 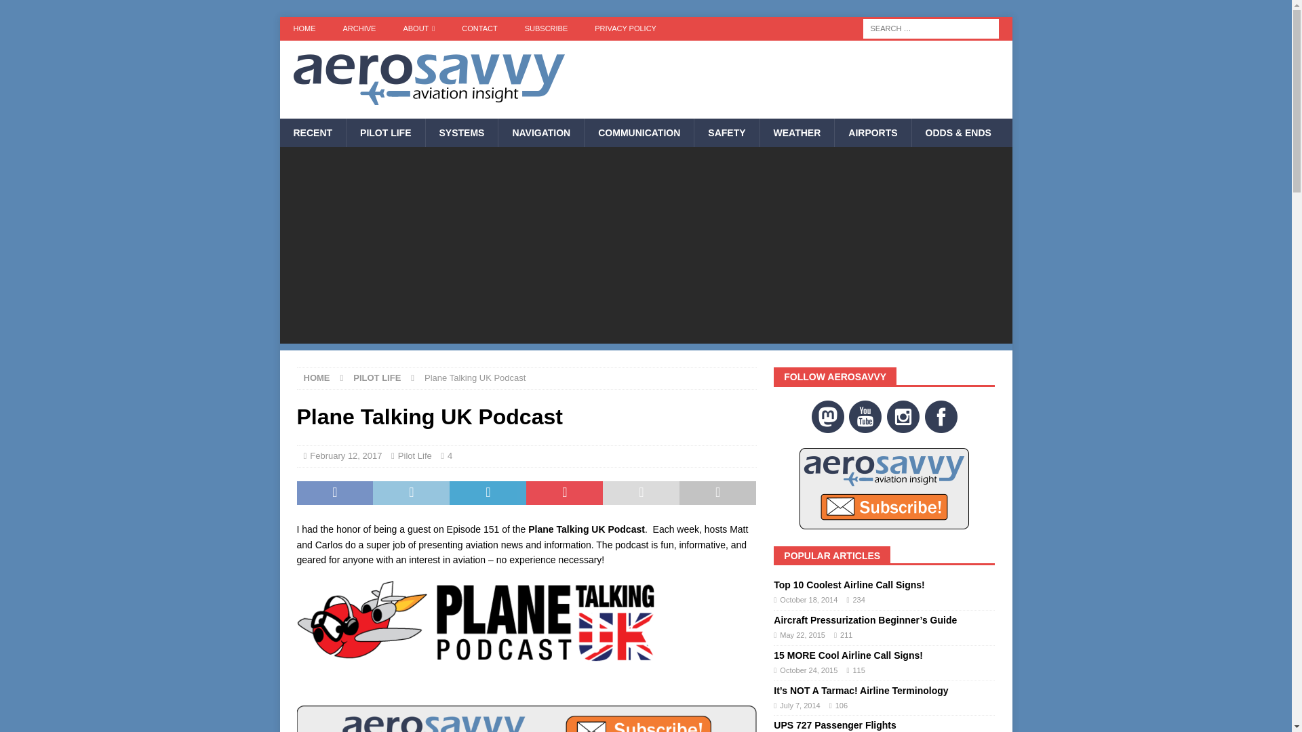 What do you see at coordinates (50, 11) in the screenshot?
I see `Search` at bounding box center [50, 11].